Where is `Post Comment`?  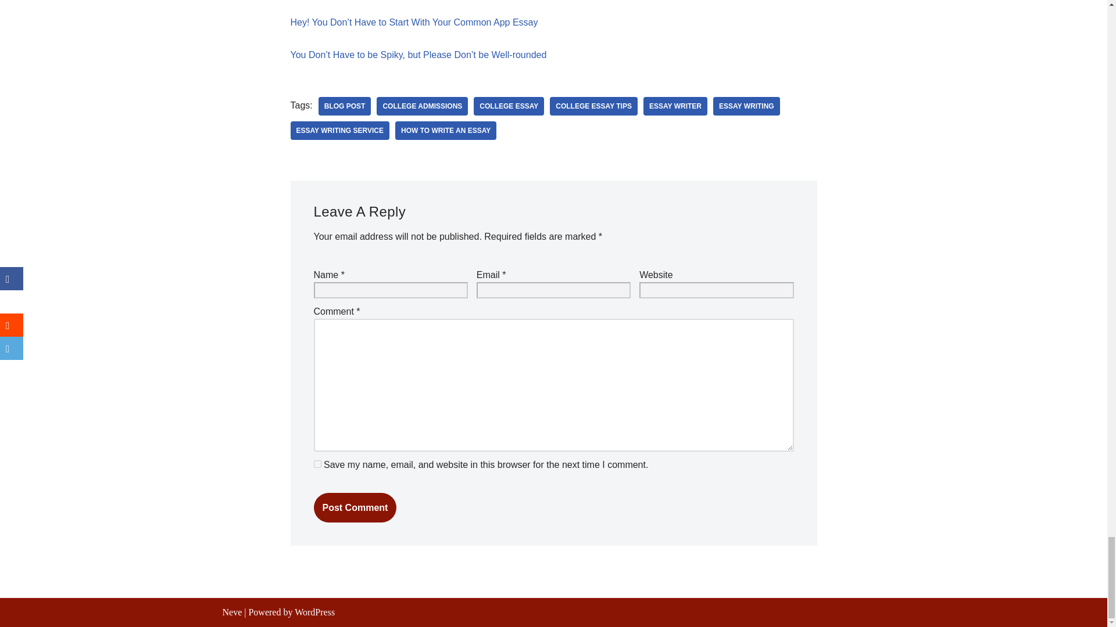 Post Comment is located at coordinates (355, 507).